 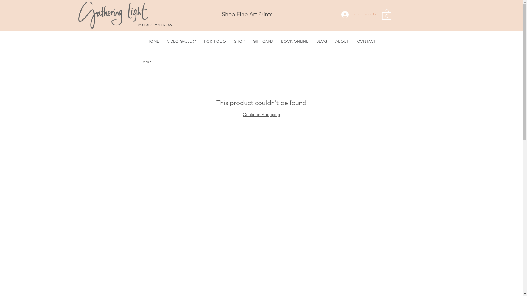 I want to click on SHOP, so click(x=239, y=41).